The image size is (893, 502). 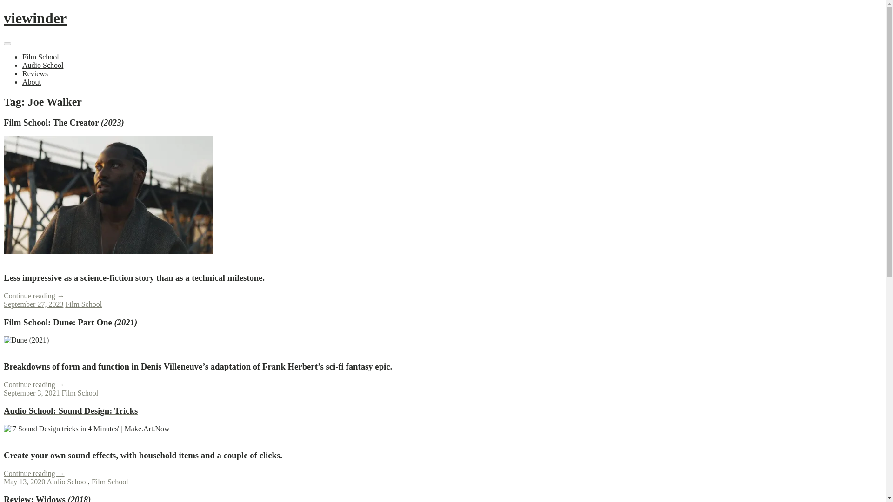 What do you see at coordinates (40, 57) in the screenshot?
I see `Film School` at bounding box center [40, 57].